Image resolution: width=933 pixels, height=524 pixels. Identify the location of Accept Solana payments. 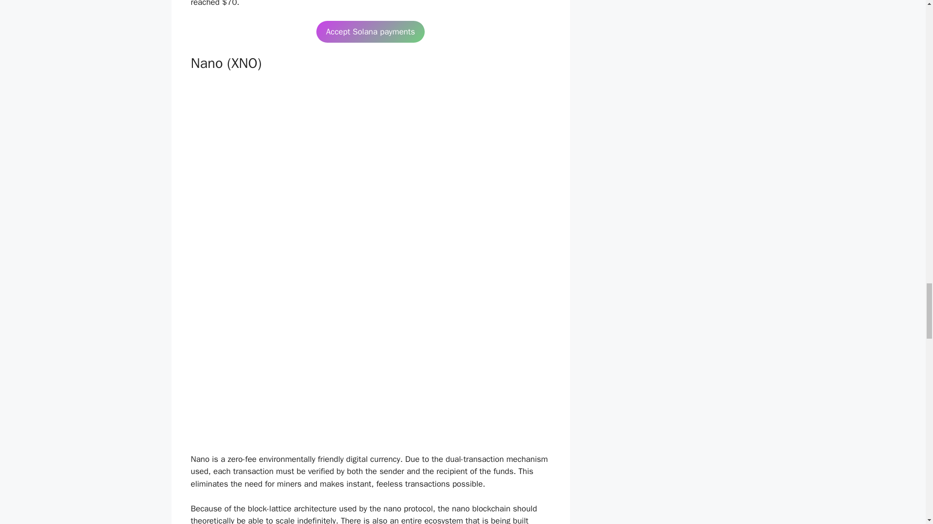
(370, 32).